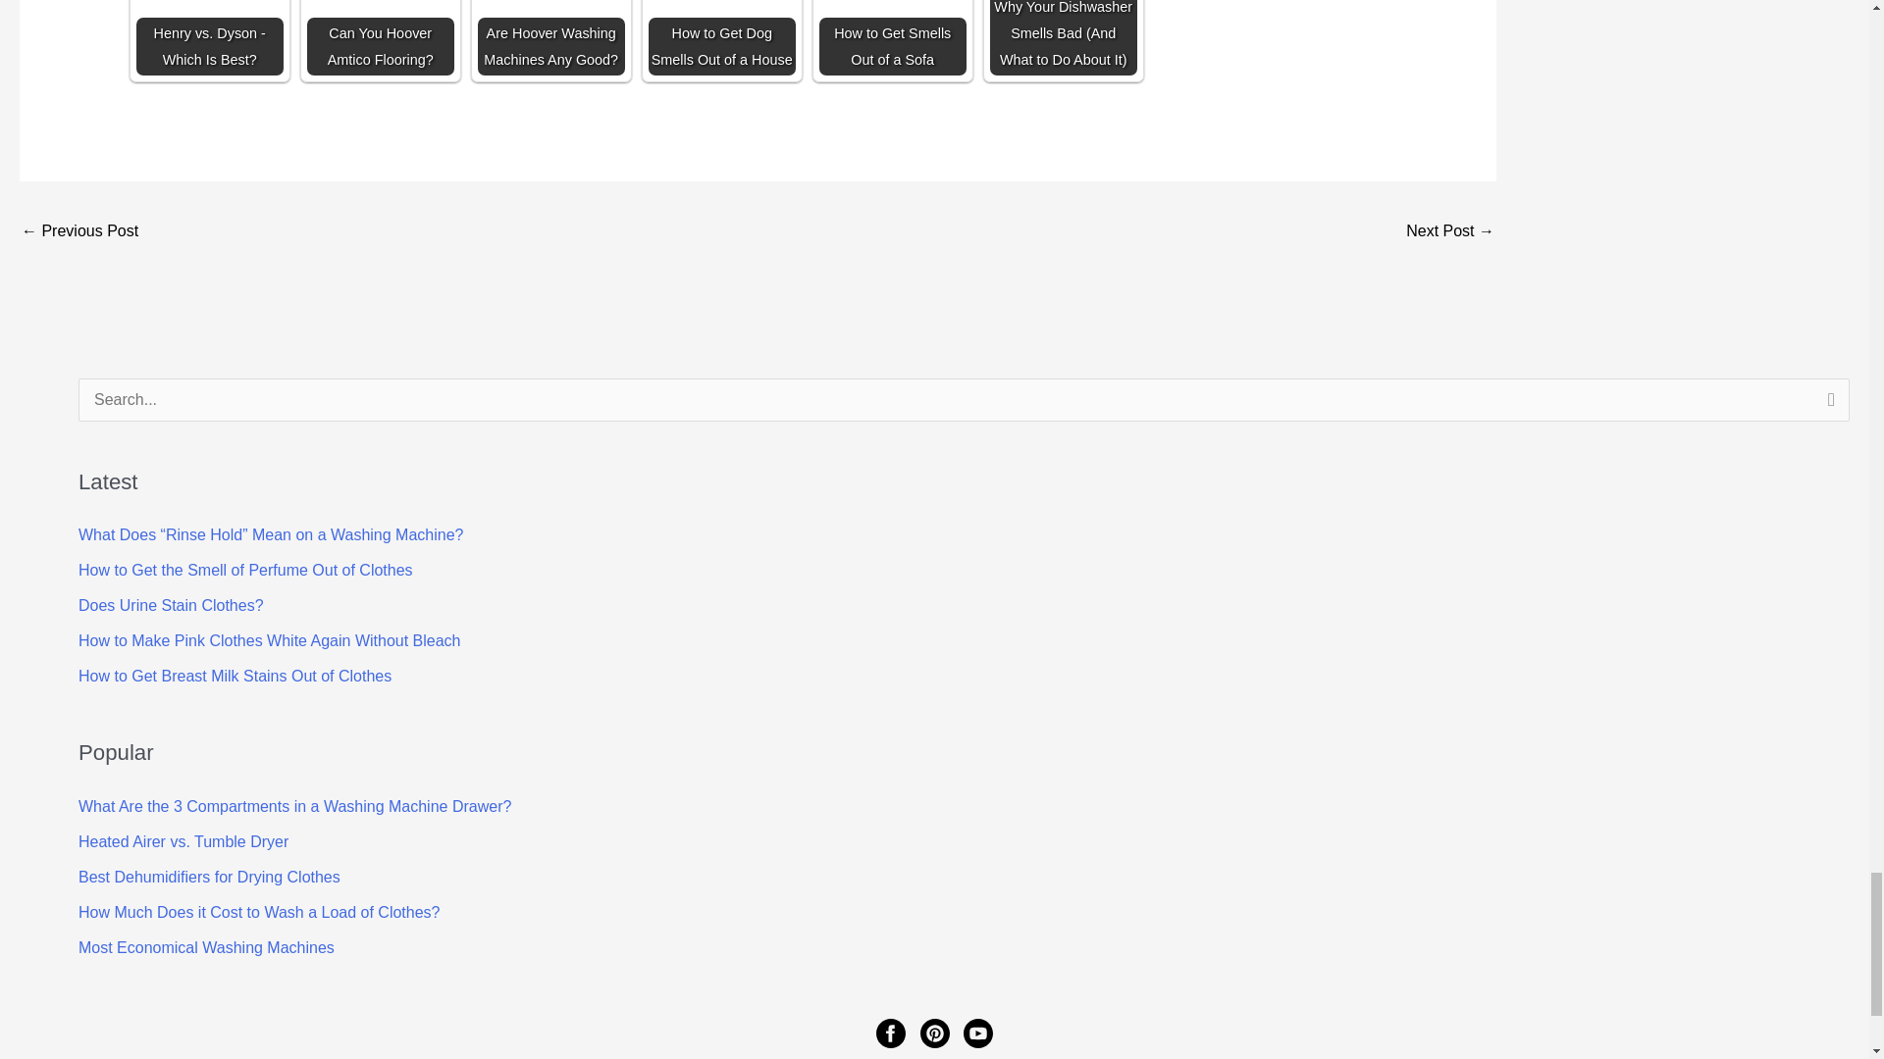 The width and height of the screenshot is (1884, 1059). What do you see at coordinates (1449, 232) in the screenshot?
I see `Is White Vinegar the Same as White Wine Vinegar?` at bounding box center [1449, 232].